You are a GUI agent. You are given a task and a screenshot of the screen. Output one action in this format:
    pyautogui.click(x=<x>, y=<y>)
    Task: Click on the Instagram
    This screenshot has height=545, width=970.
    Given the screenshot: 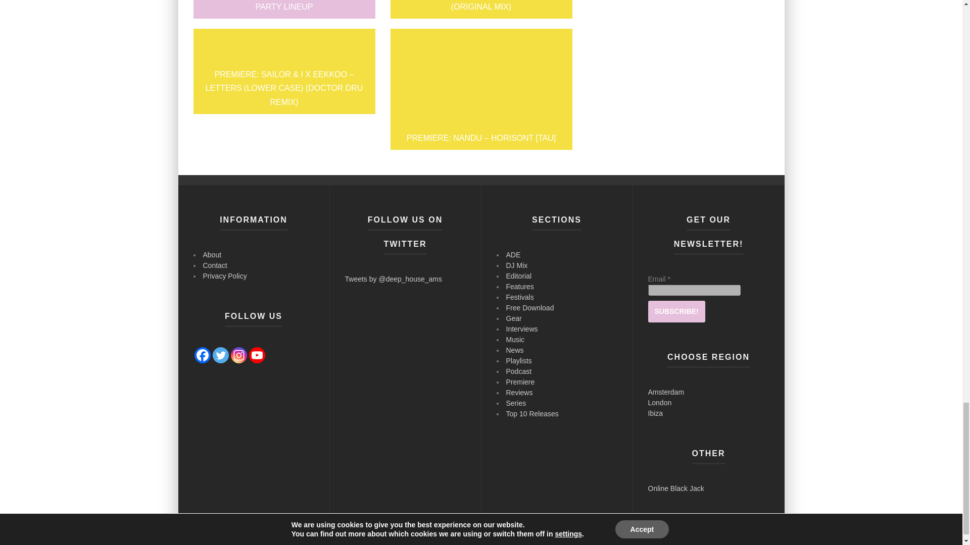 What is the action you would take?
    pyautogui.click(x=238, y=355)
    